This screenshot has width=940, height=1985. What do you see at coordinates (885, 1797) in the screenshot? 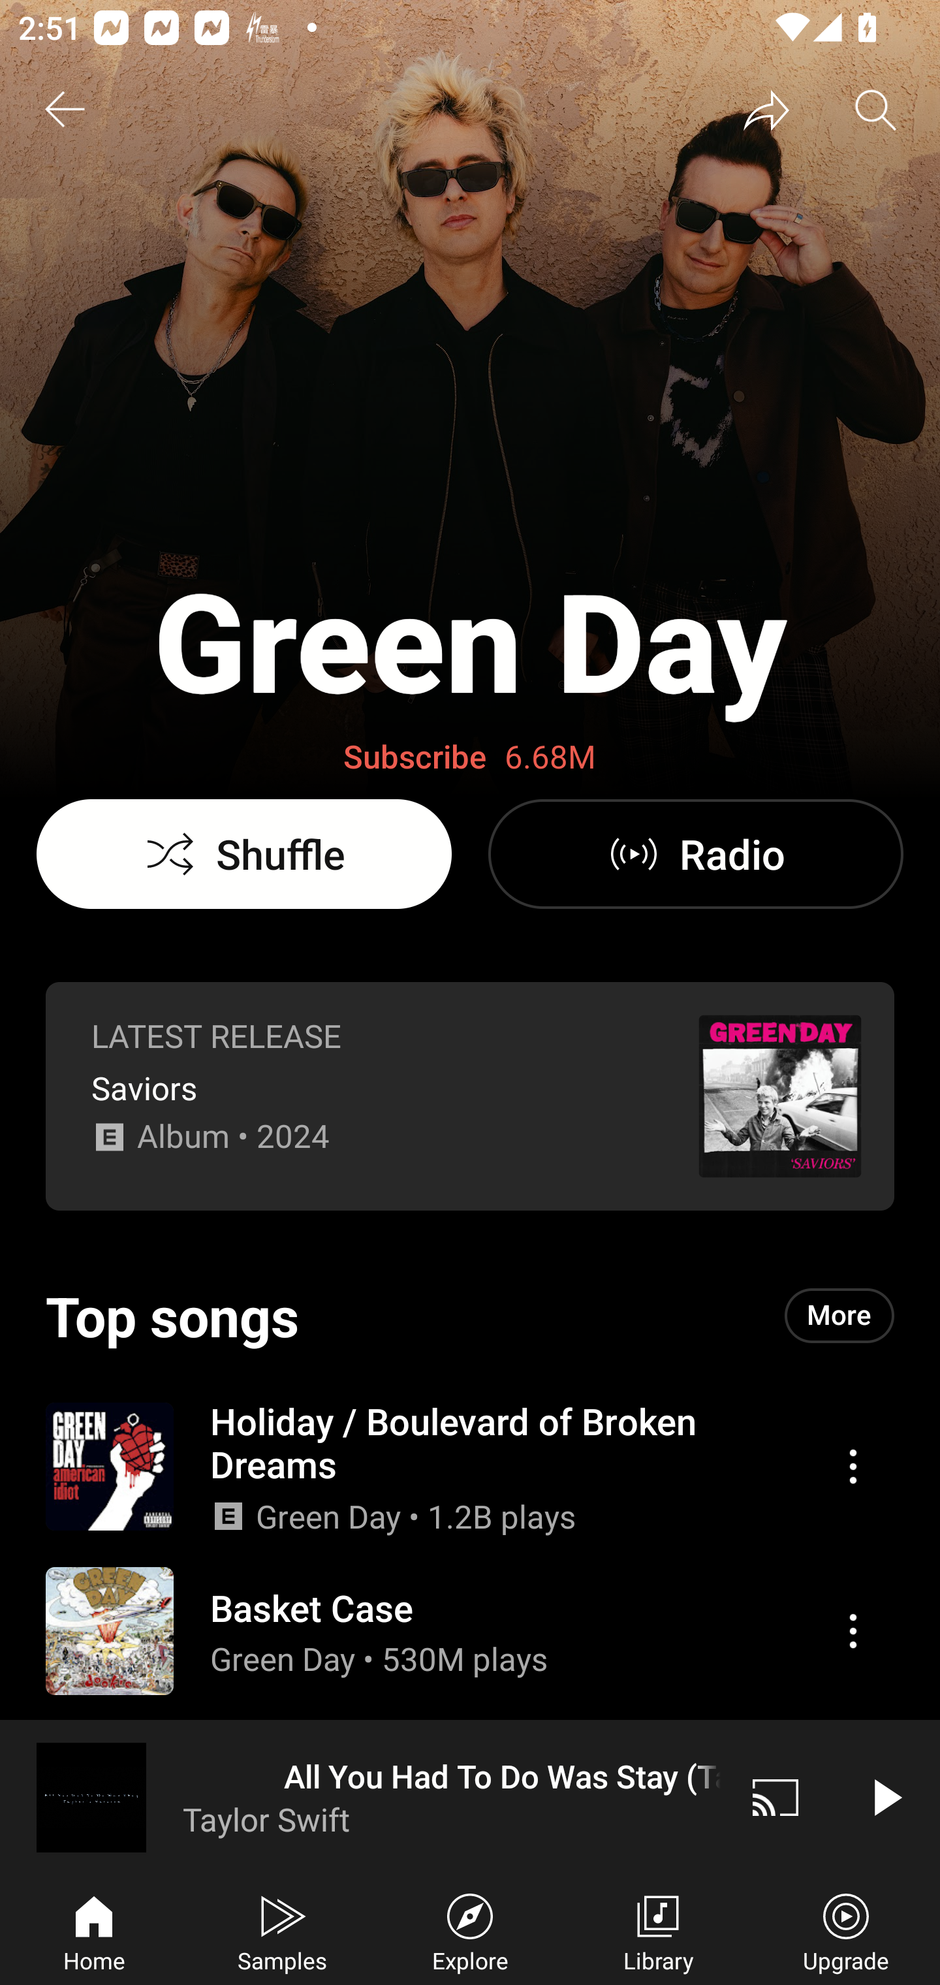
I see `Play video` at bounding box center [885, 1797].